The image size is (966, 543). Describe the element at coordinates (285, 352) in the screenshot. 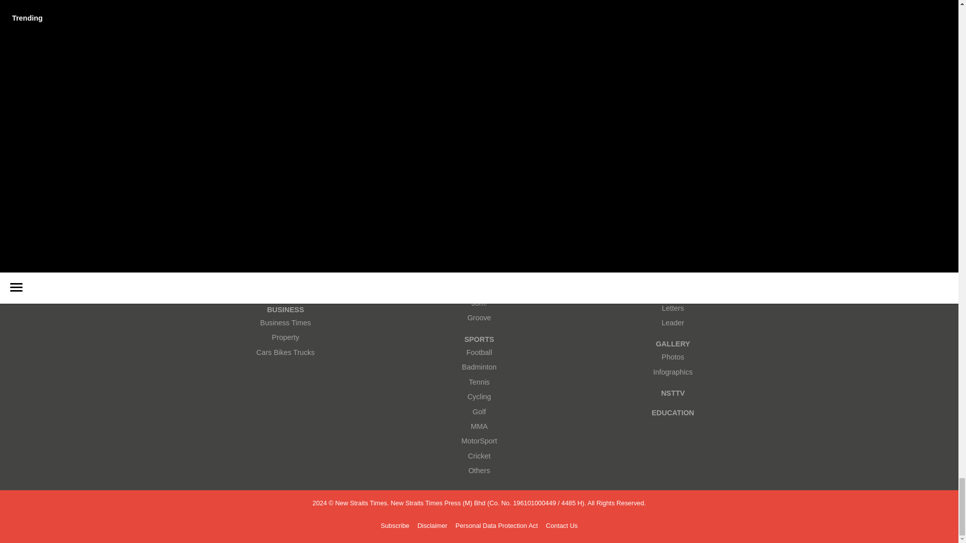

I see `Cars Bikes Trucks` at that location.